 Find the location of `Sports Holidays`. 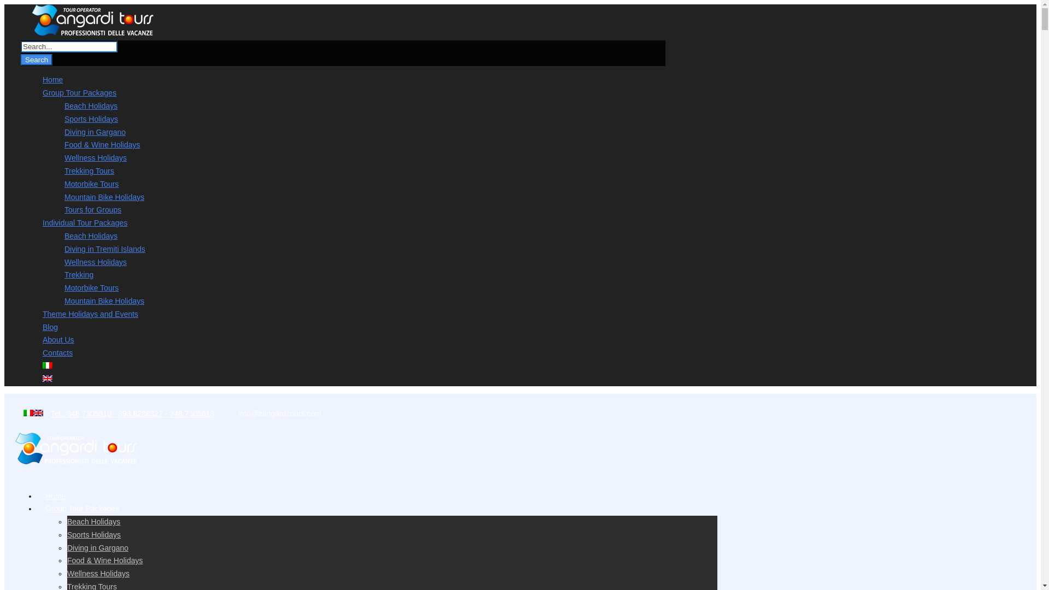

Sports Holidays is located at coordinates (91, 119).